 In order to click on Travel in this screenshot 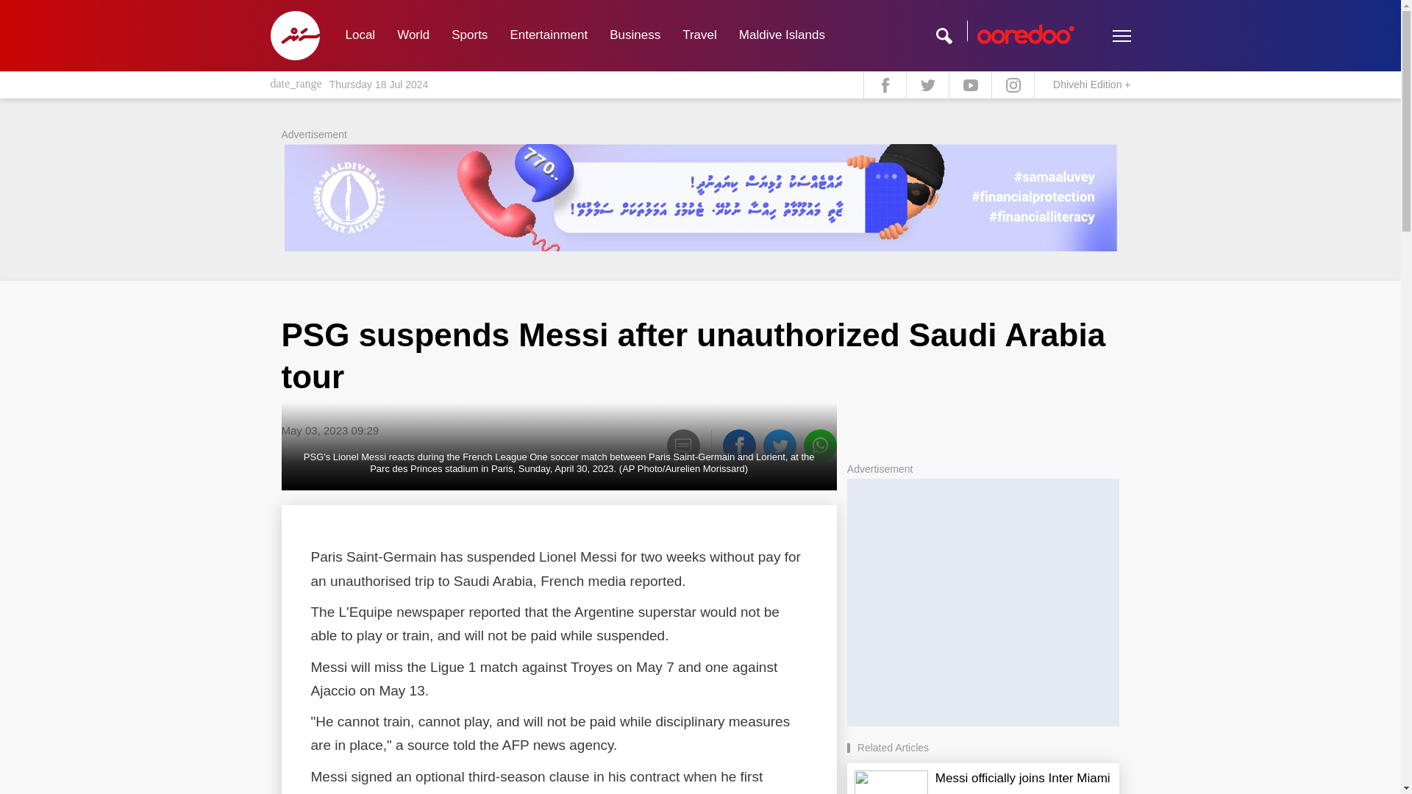, I will do `click(700, 35)`.